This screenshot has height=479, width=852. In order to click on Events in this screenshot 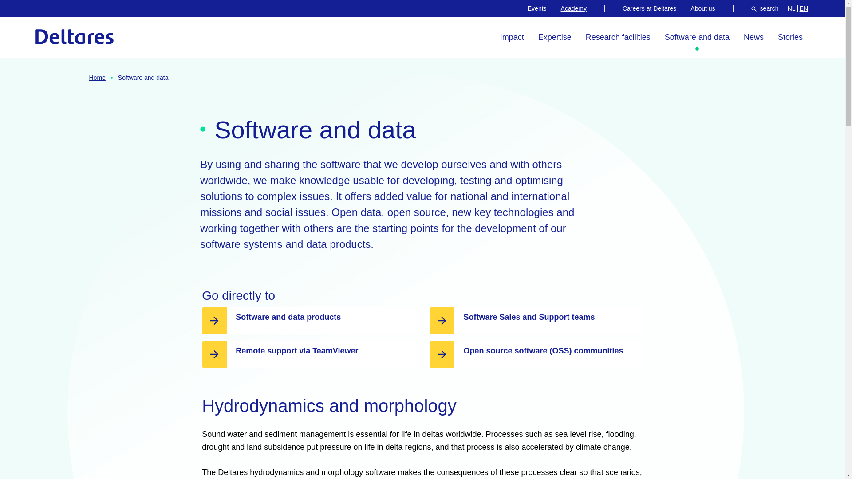, I will do `click(697, 37)`.